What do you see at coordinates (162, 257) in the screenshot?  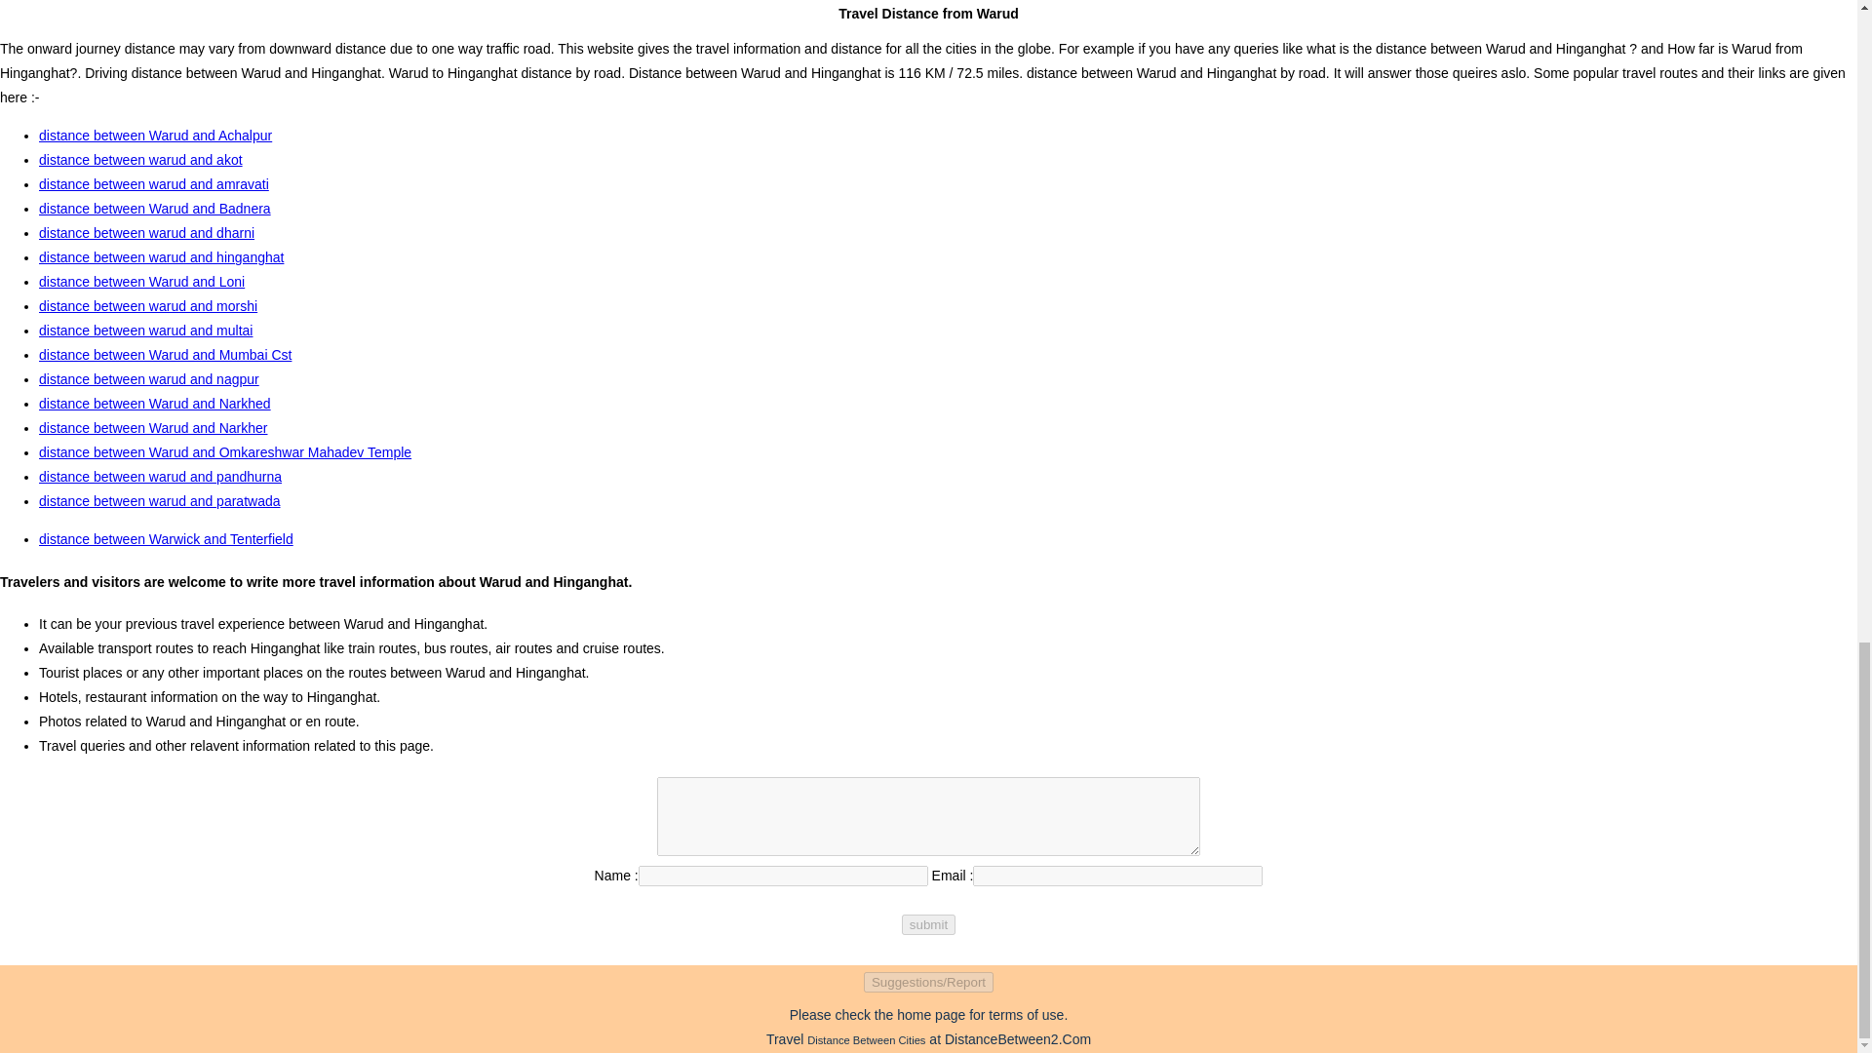 I see `distance between warud and hinganghat` at bounding box center [162, 257].